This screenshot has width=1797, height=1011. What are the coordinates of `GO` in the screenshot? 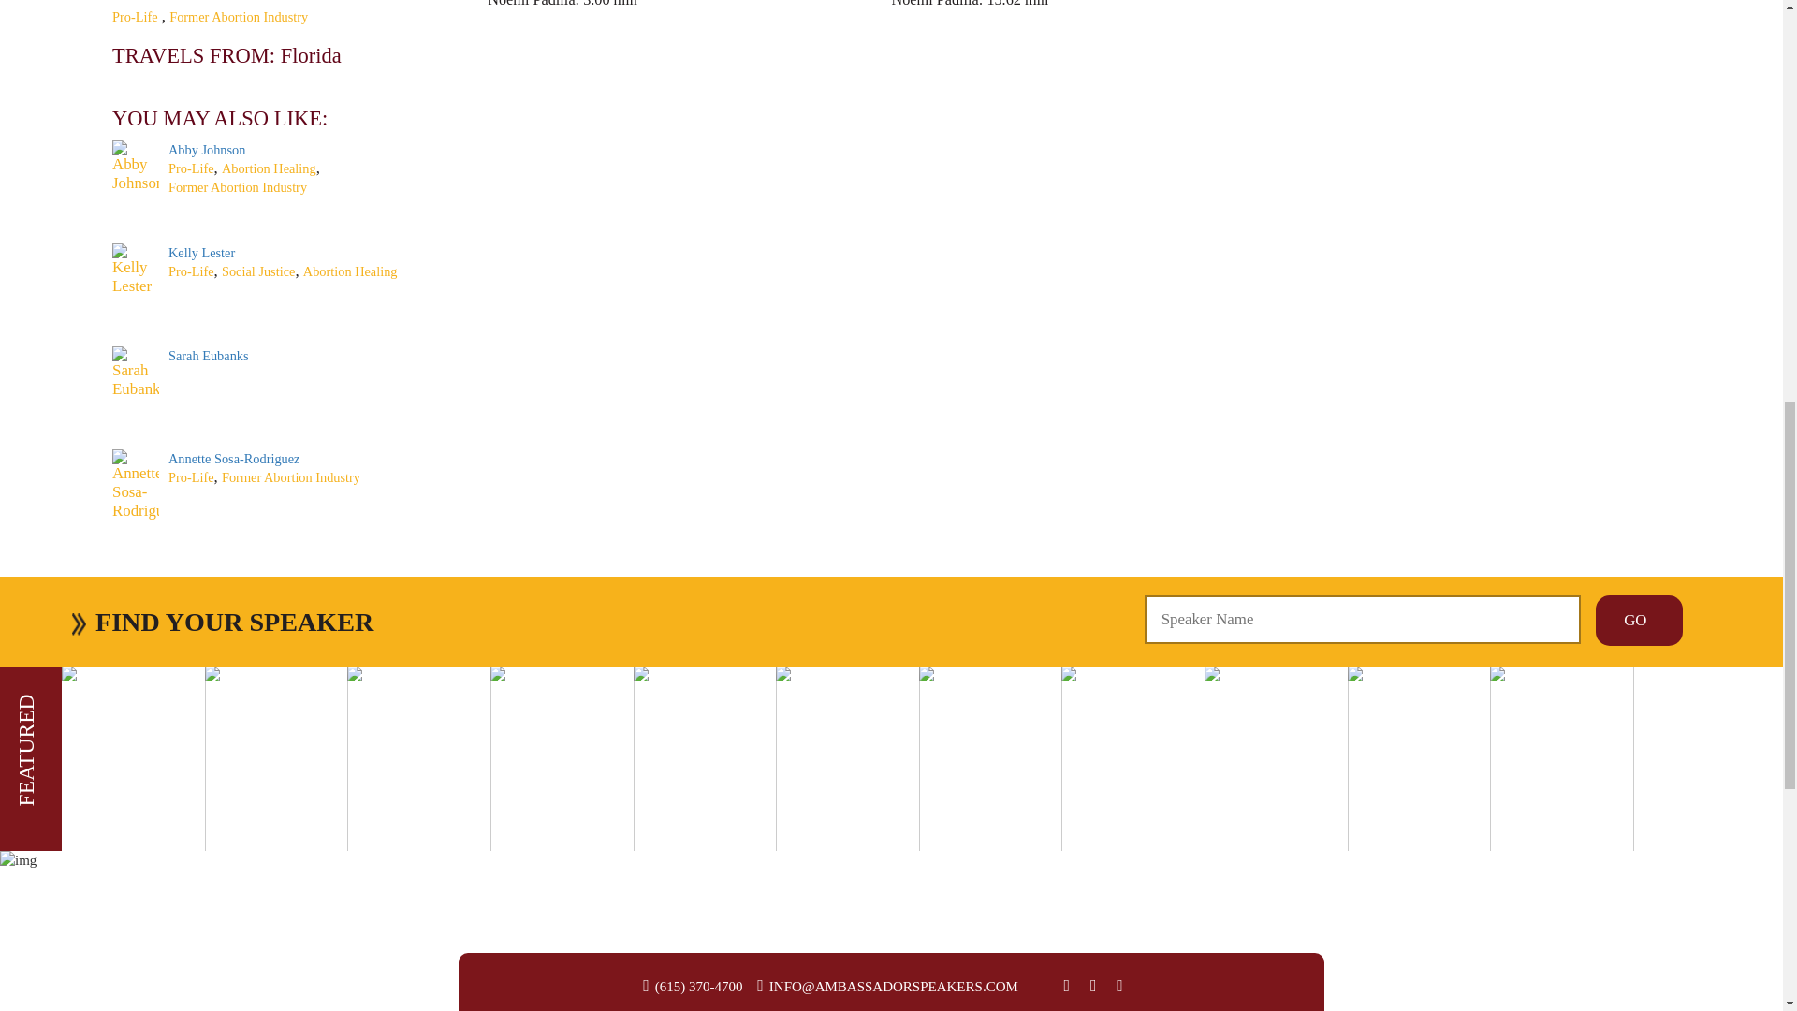 It's located at (1638, 621).